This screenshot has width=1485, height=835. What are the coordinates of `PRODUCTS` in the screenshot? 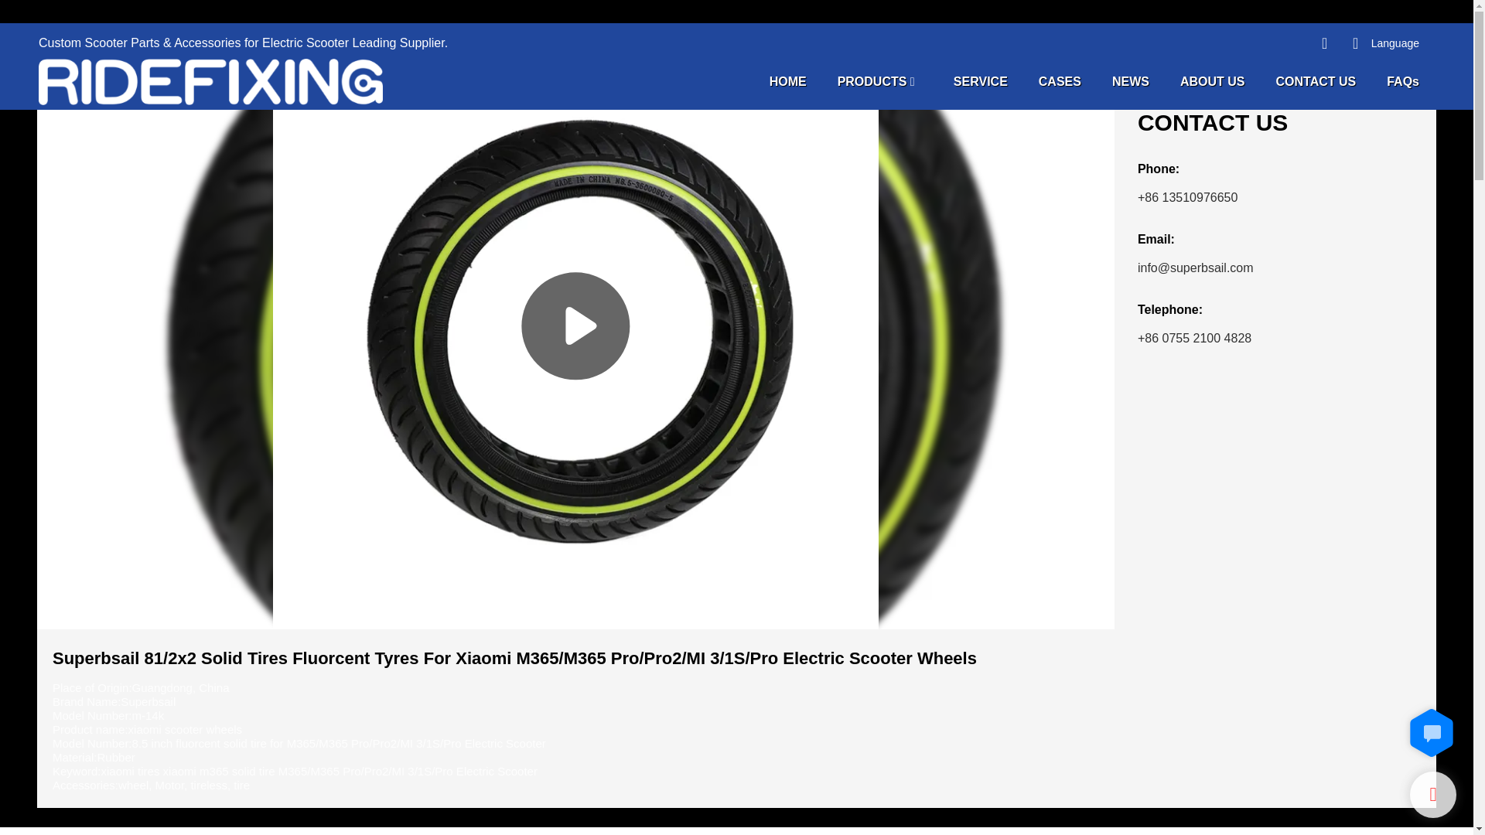 It's located at (872, 80).